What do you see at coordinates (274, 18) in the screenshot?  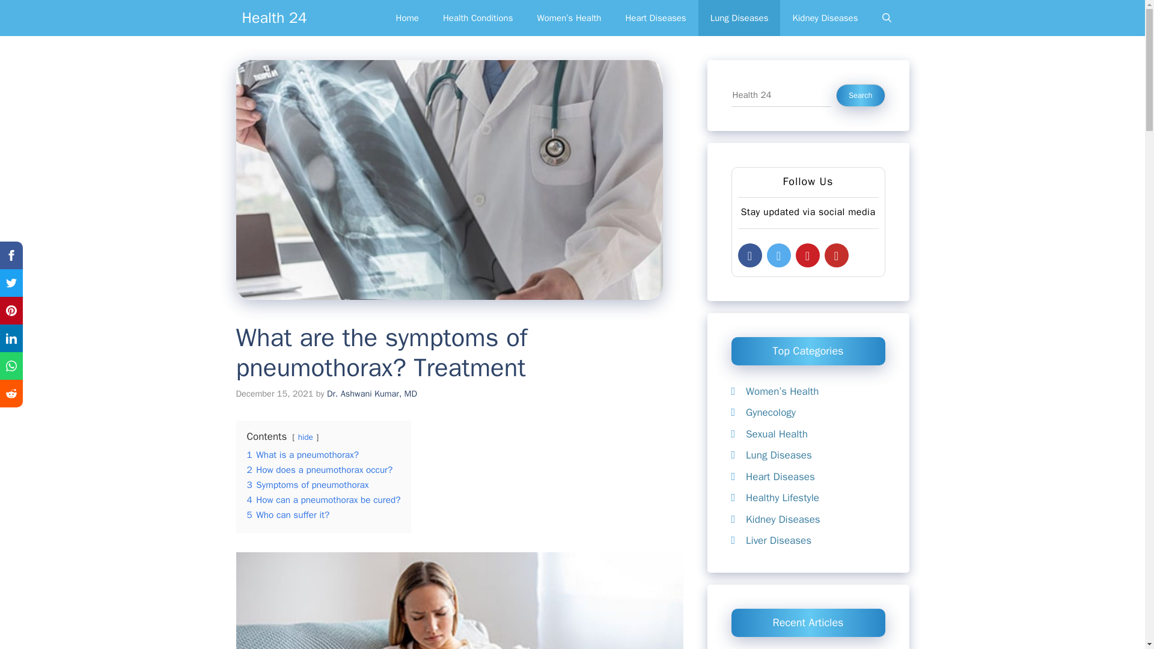 I see `Health 24` at bounding box center [274, 18].